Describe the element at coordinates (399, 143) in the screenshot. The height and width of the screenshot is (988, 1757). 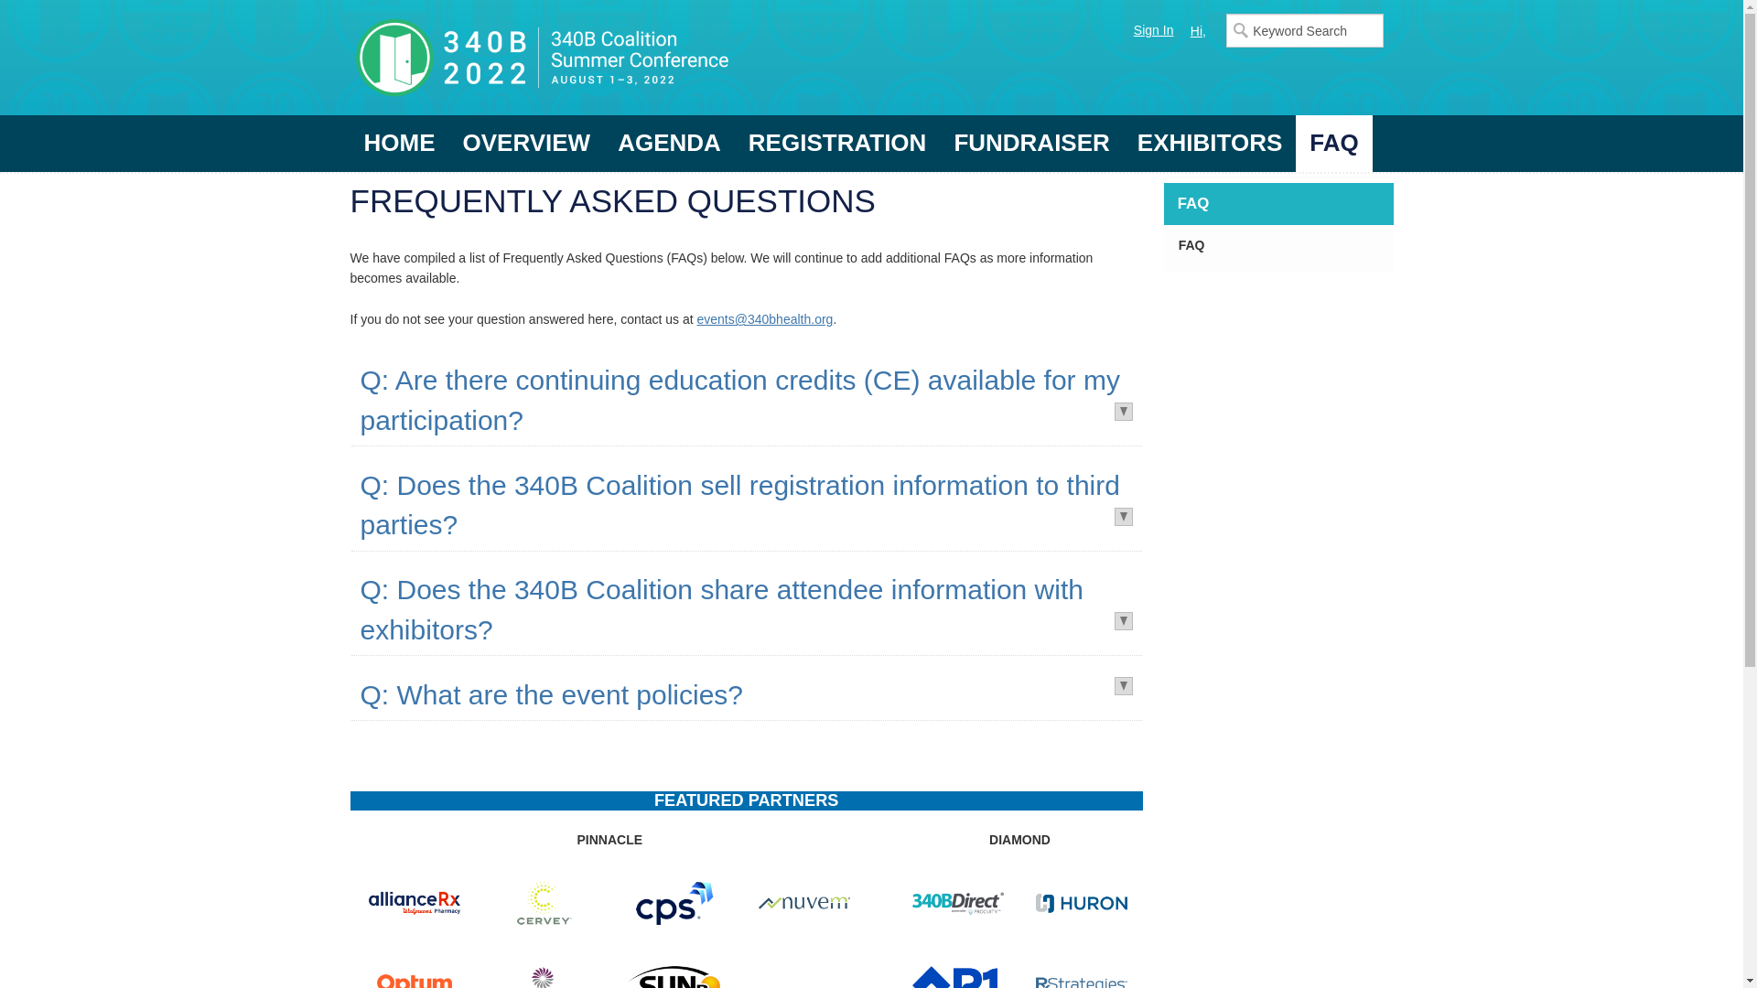
I see `HOME` at that location.